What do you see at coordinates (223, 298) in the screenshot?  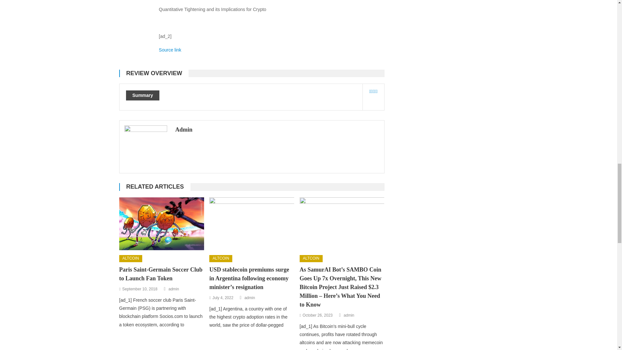 I see `admin` at bounding box center [223, 298].